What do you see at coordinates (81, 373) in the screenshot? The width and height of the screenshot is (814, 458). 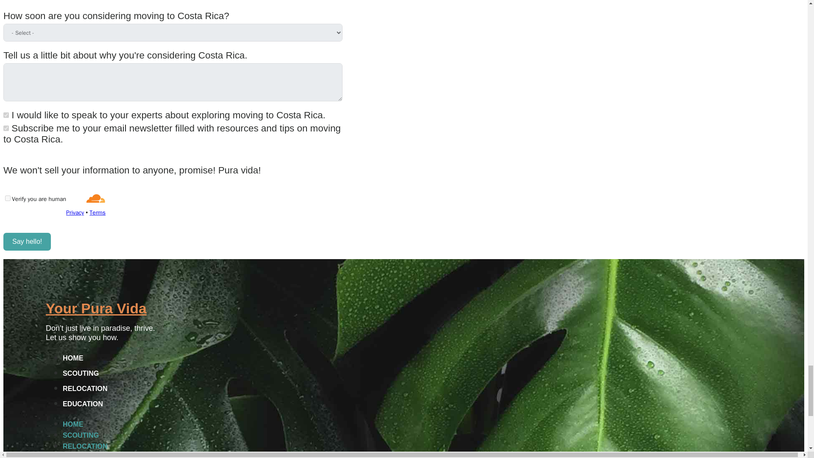 I see `SCOUTING` at bounding box center [81, 373].